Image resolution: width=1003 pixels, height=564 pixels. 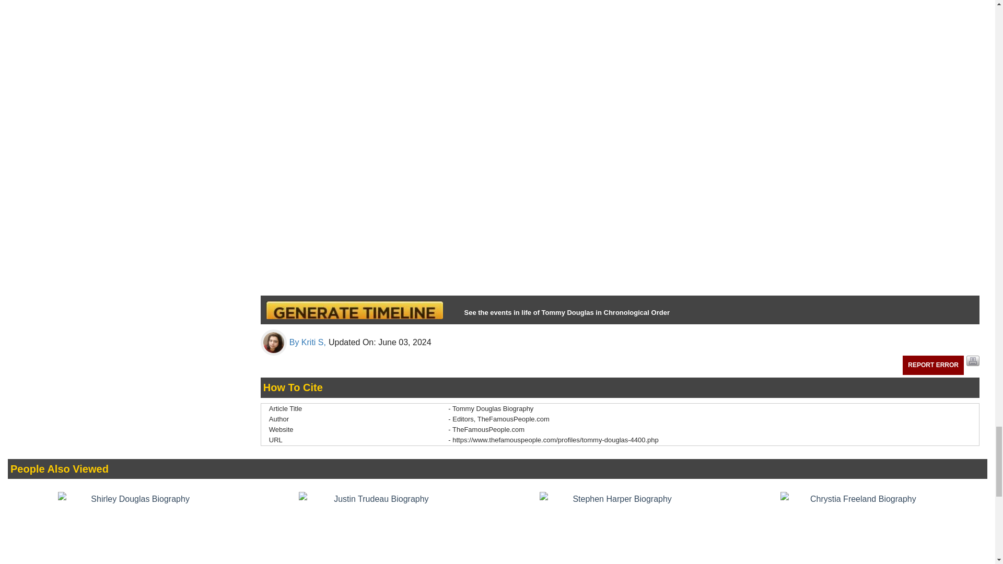 I want to click on Shirley Douglas, so click(x=136, y=527).